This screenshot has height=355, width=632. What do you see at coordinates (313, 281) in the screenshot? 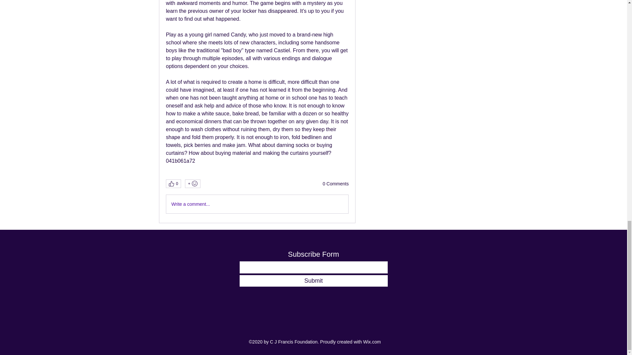
I see `Submit` at bounding box center [313, 281].